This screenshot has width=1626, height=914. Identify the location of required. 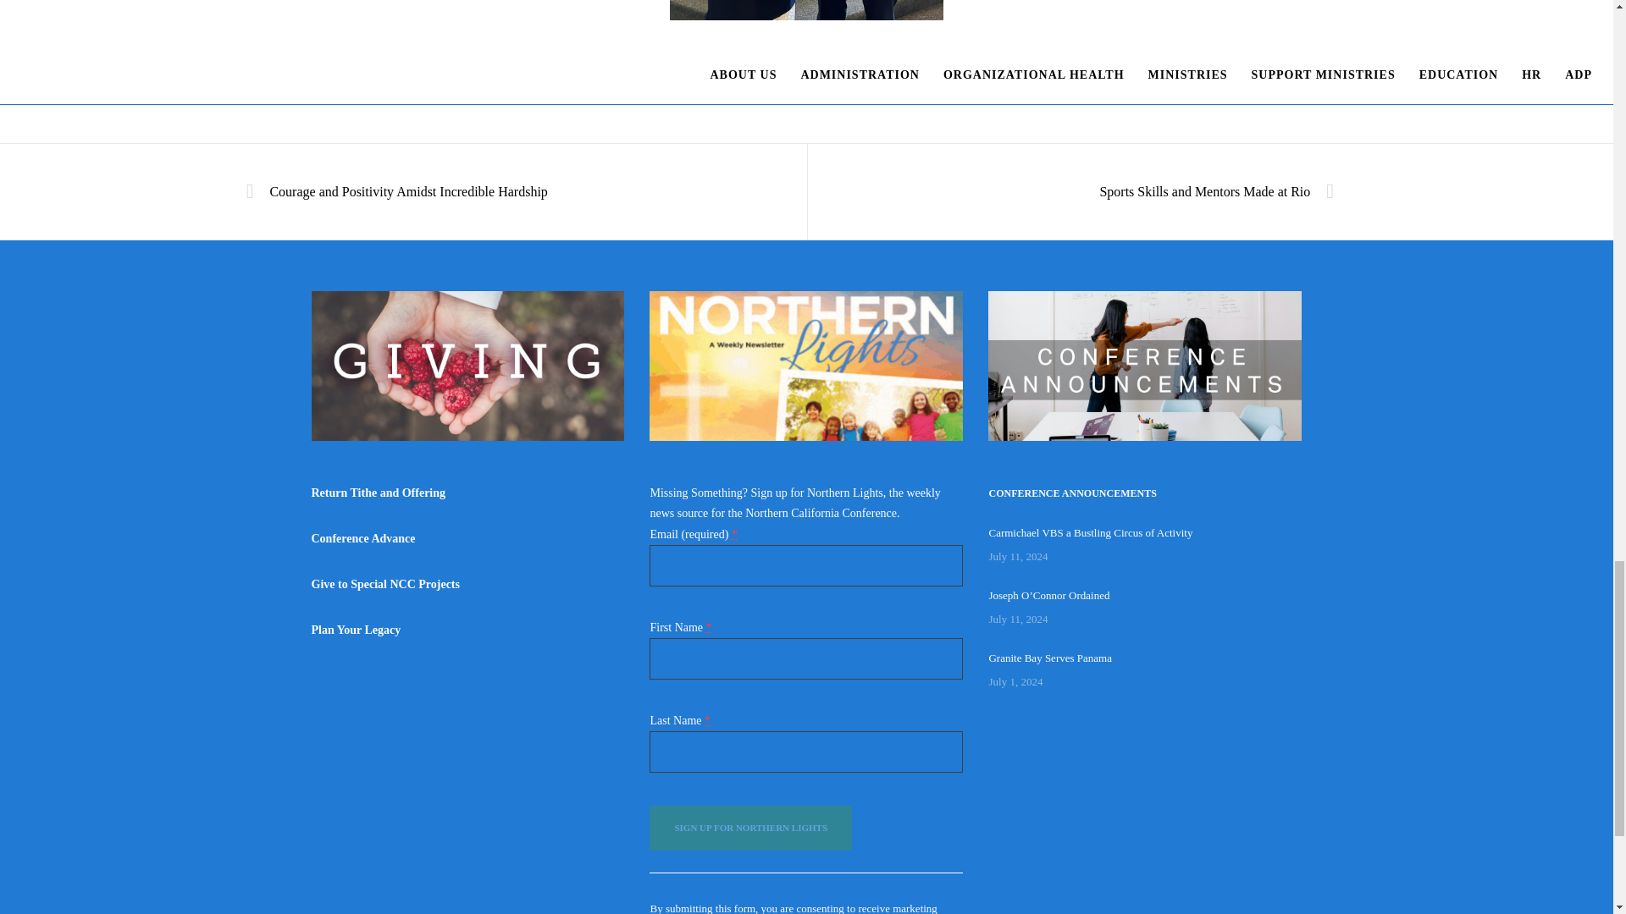
(707, 719).